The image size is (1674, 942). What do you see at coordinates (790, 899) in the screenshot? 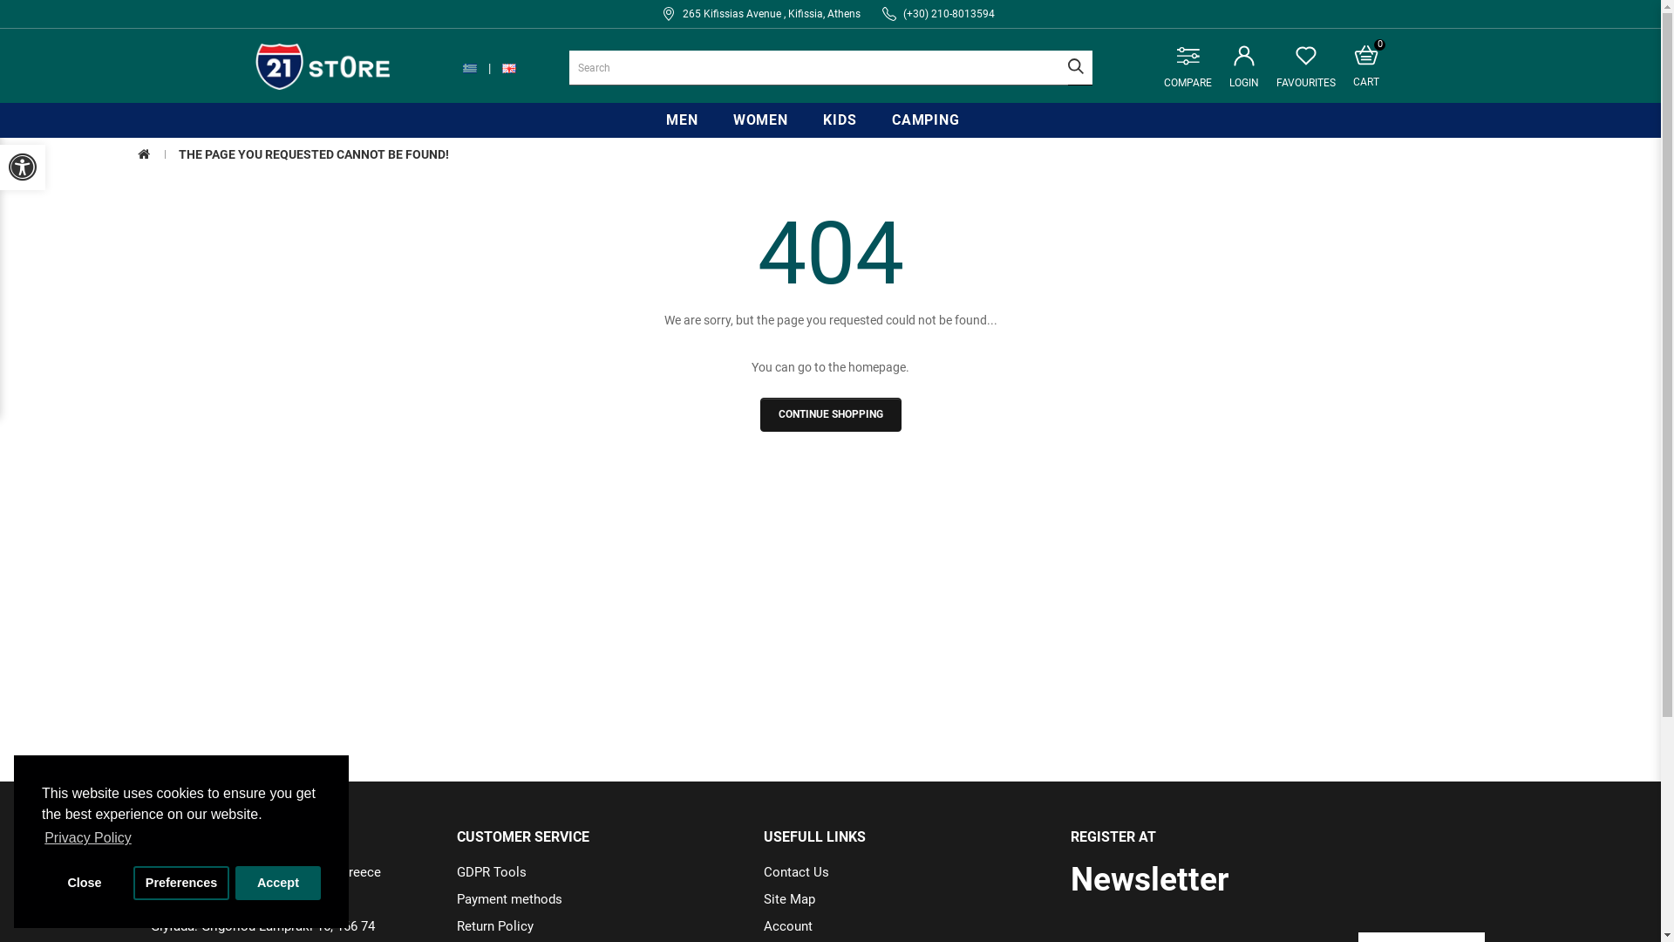
I see `Site Map` at bounding box center [790, 899].